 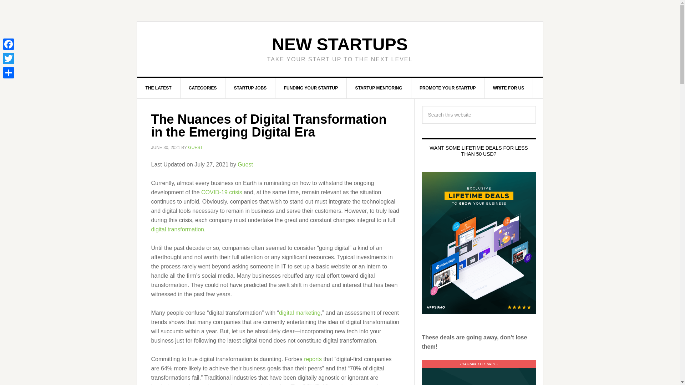 What do you see at coordinates (178, 229) in the screenshot?
I see `digital transformation` at bounding box center [178, 229].